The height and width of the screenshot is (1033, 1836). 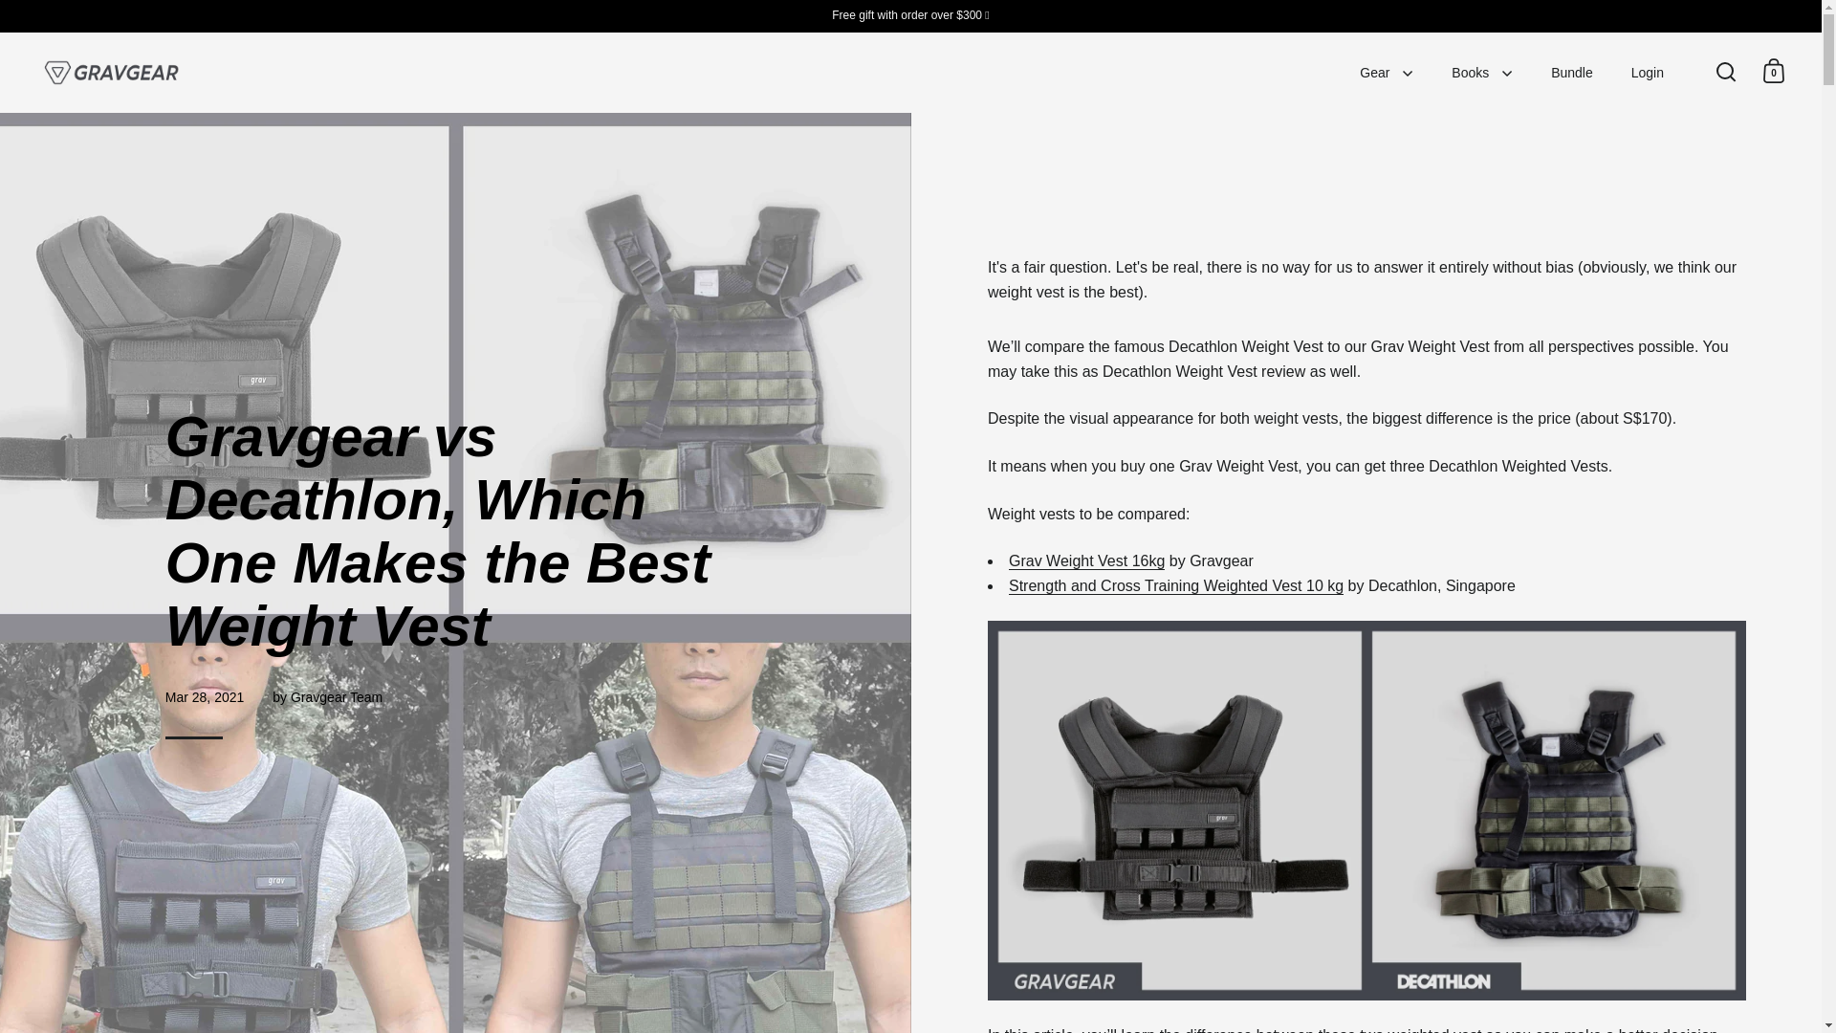 What do you see at coordinates (1481, 73) in the screenshot?
I see `Books` at bounding box center [1481, 73].